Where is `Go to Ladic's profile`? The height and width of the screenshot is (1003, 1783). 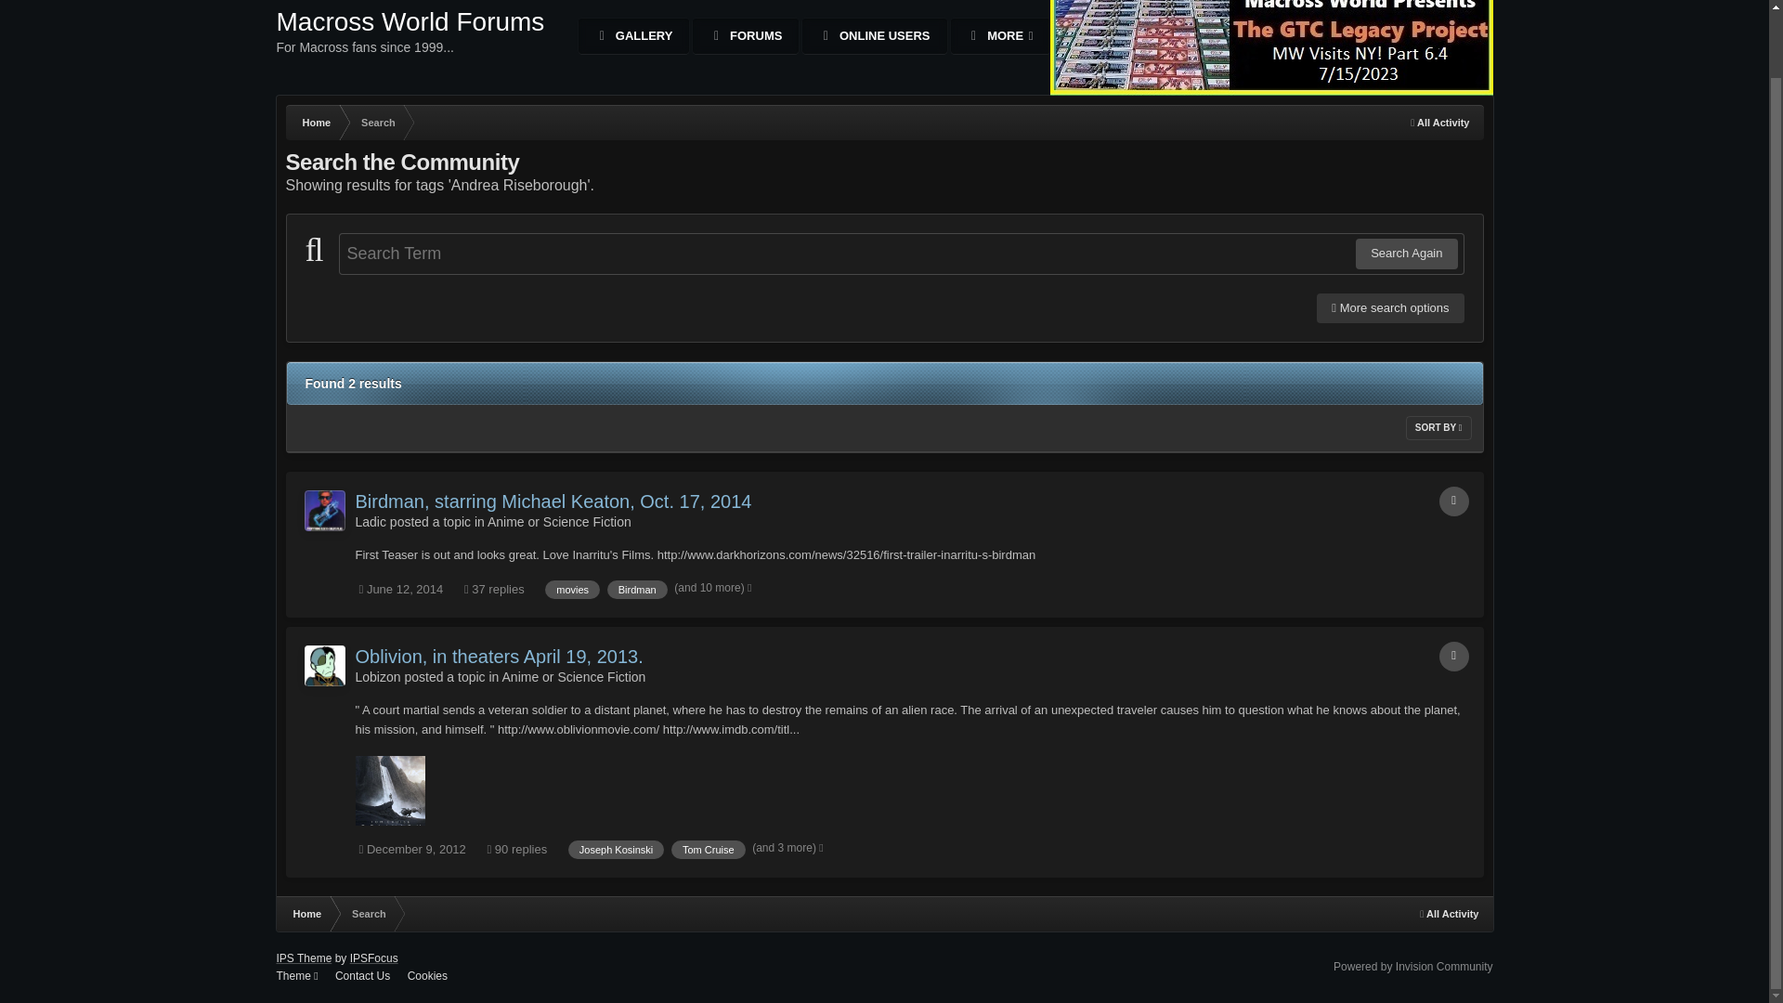 Go to Ladic's profile is located at coordinates (1439, 123).